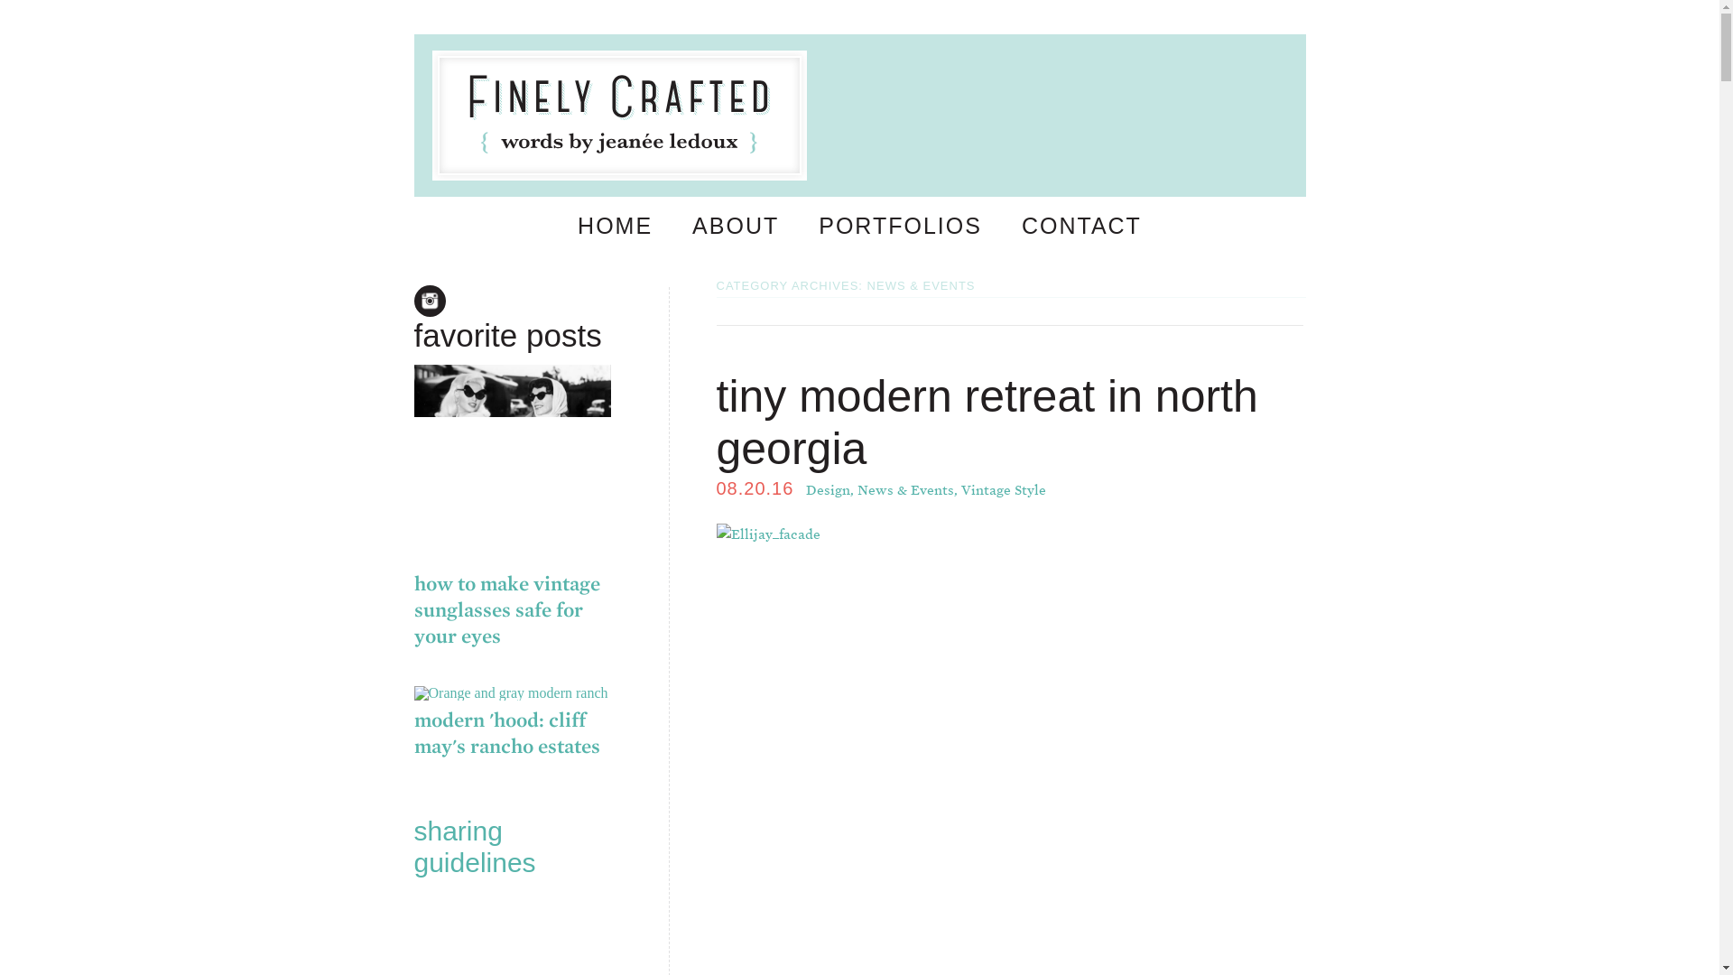 The image size is (1733, 975). Describe the element at coordinates (1004, 489) in the screenshot. I see `Vintage Style` at that location.